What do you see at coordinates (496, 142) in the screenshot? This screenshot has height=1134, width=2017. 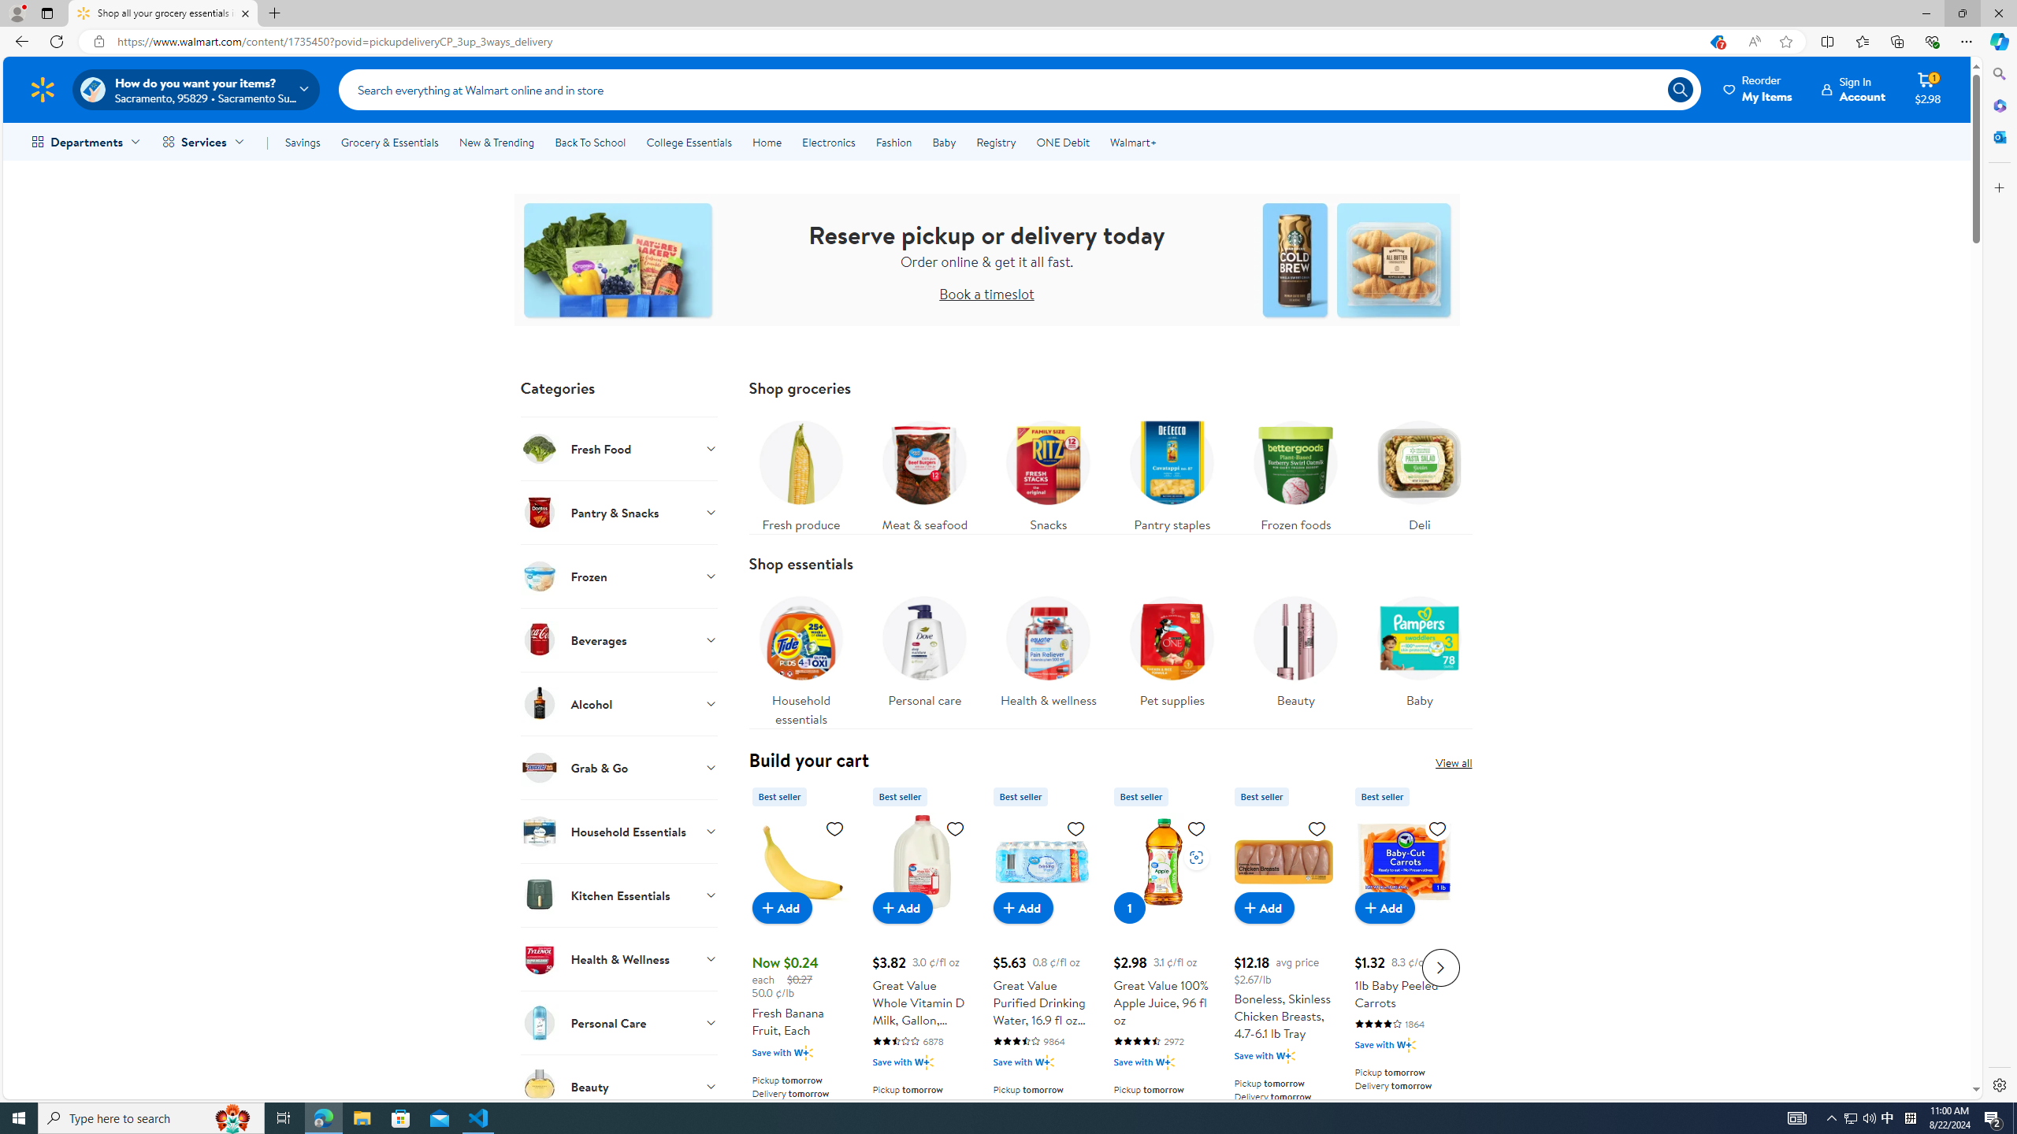 I see `New & Trending` at bounding box center [496, 142].